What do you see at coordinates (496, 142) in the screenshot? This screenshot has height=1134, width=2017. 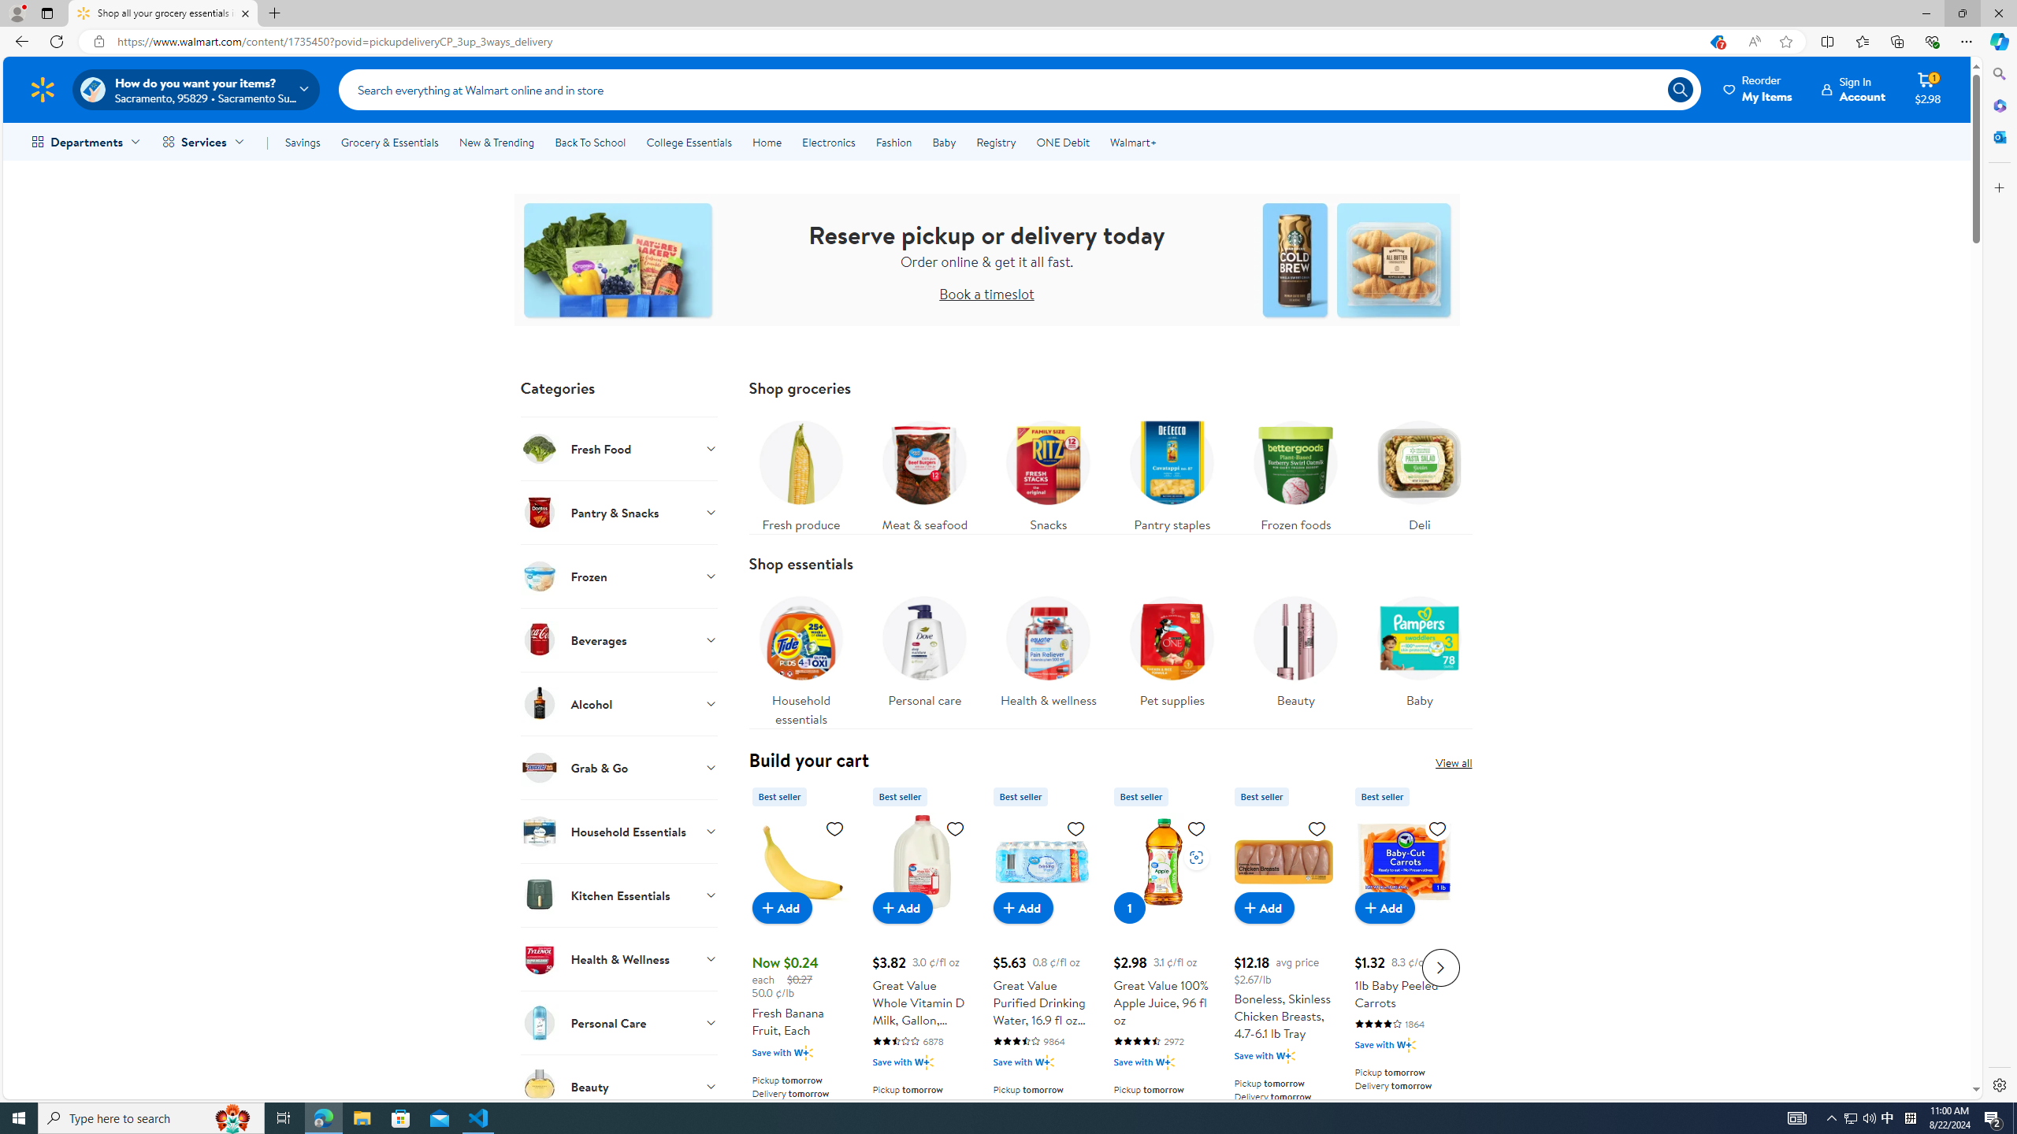 I see `New & Trending` at bounding box center [496, 142].